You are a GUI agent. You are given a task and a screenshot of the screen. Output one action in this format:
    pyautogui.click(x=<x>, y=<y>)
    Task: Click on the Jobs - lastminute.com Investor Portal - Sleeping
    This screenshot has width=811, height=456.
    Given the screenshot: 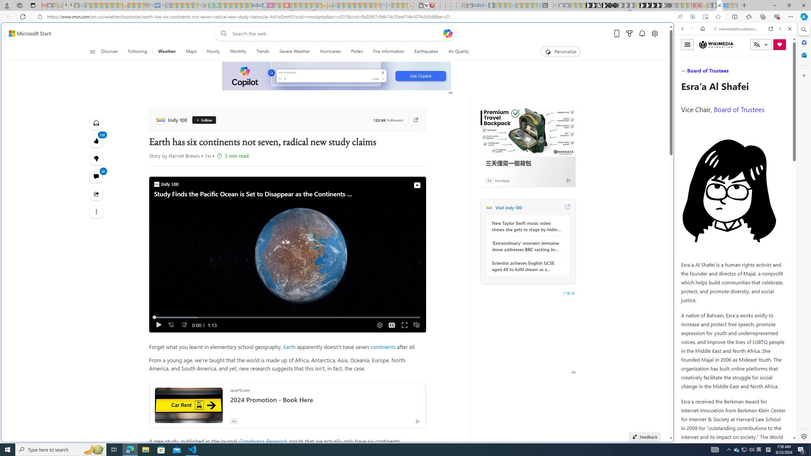 What is the action you would take?
    pyautogui.click(x=271, y=5)
    